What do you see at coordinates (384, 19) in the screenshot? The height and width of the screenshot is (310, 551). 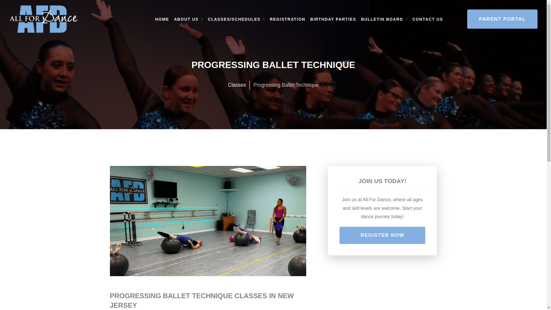 I see `BULLETIN BOARD` at bounding box center [384, 19].